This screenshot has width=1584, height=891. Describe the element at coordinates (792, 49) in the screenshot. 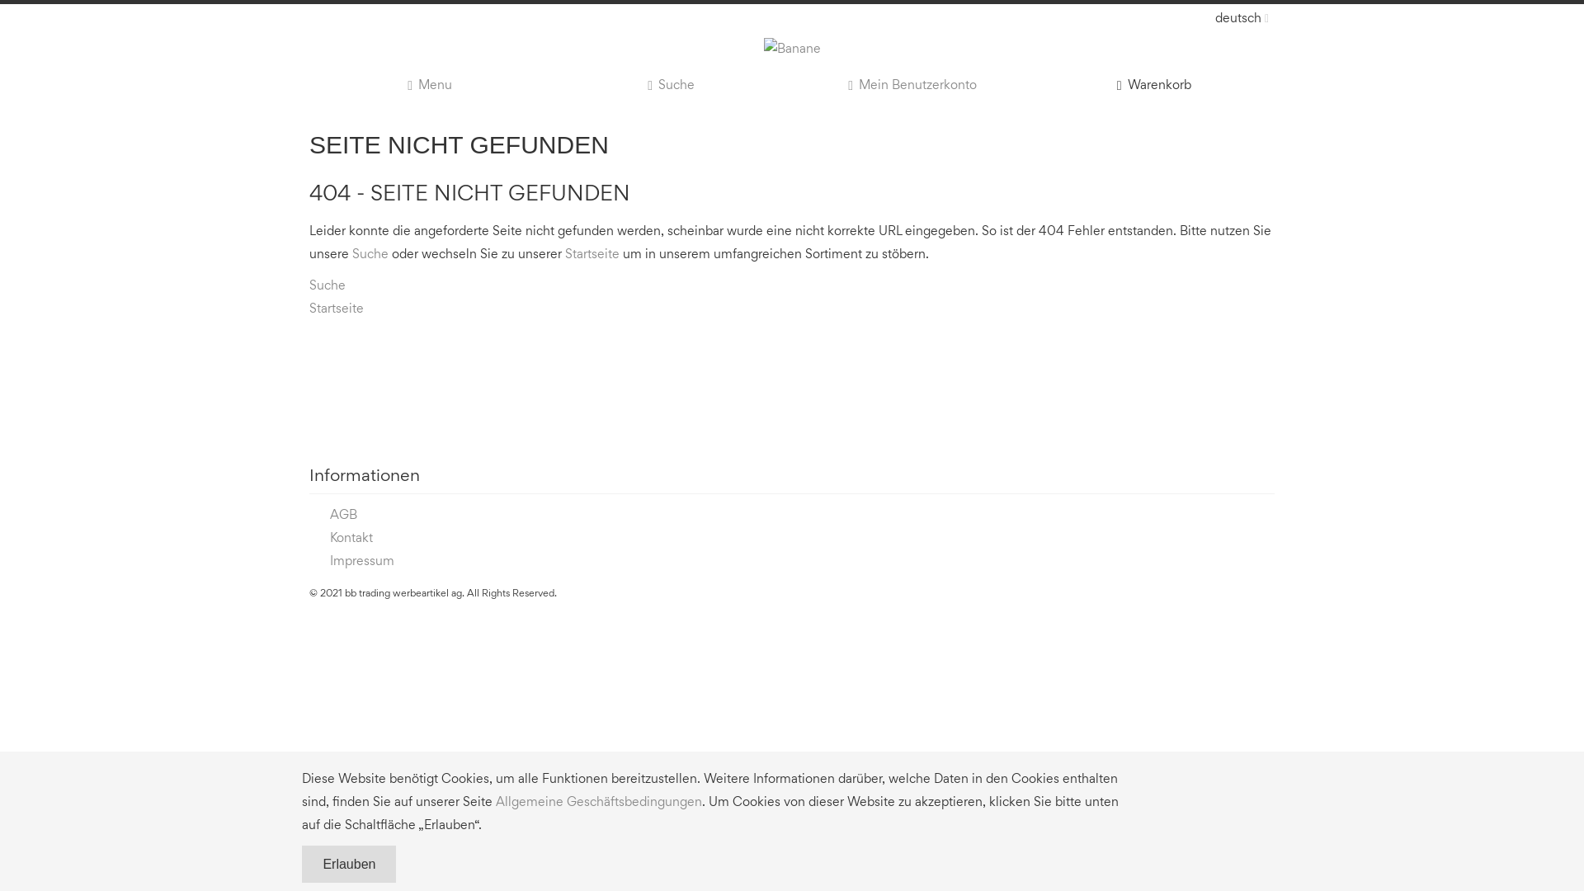

I see `Banane` at that location.